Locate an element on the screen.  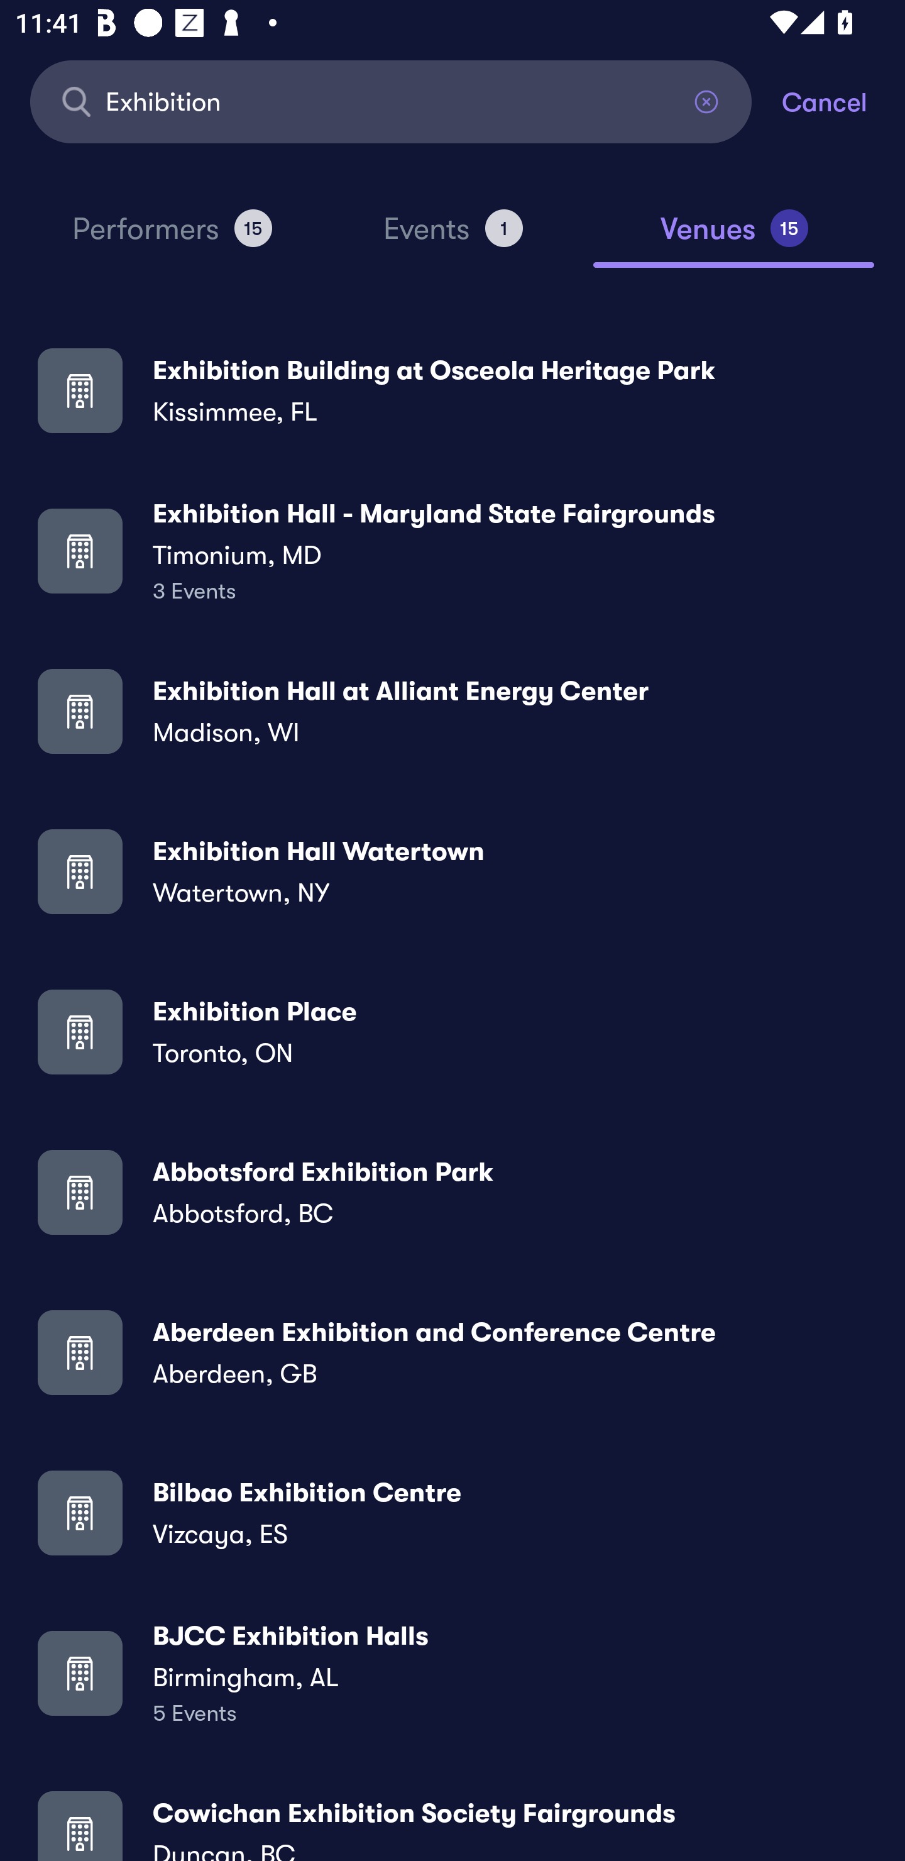
Cancel is located at coordinates (843, 101).